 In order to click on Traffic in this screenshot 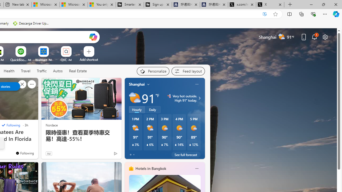, I will do `click(42, 71)`.